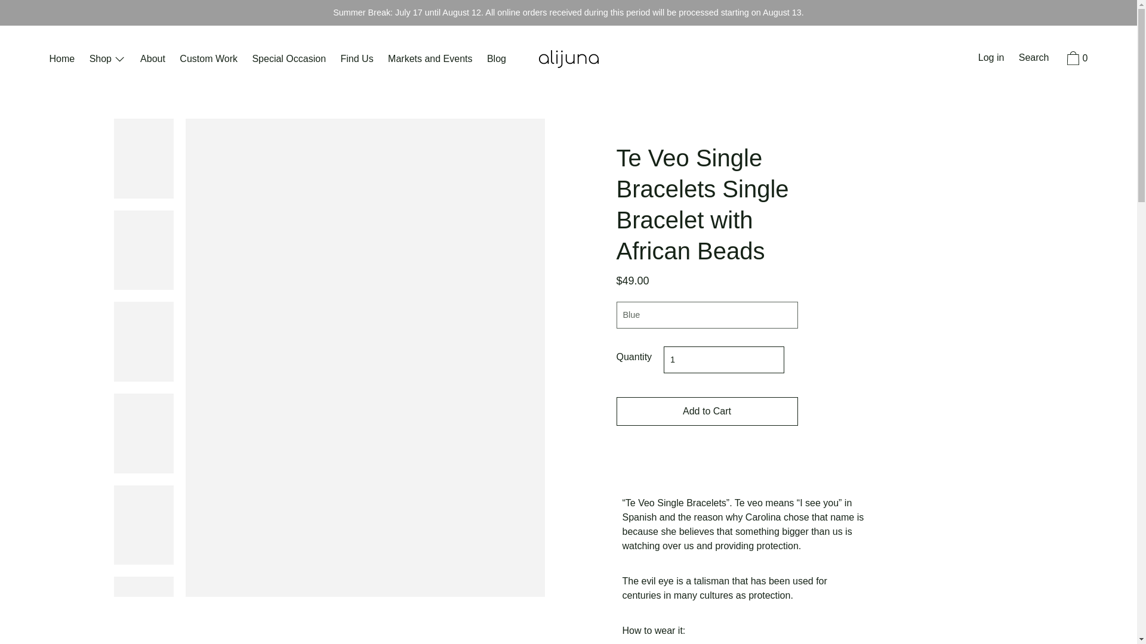  What do you see at coordinates (991, 59) in the screenshot?
I see `Log in` at bounding box center [991, 59].